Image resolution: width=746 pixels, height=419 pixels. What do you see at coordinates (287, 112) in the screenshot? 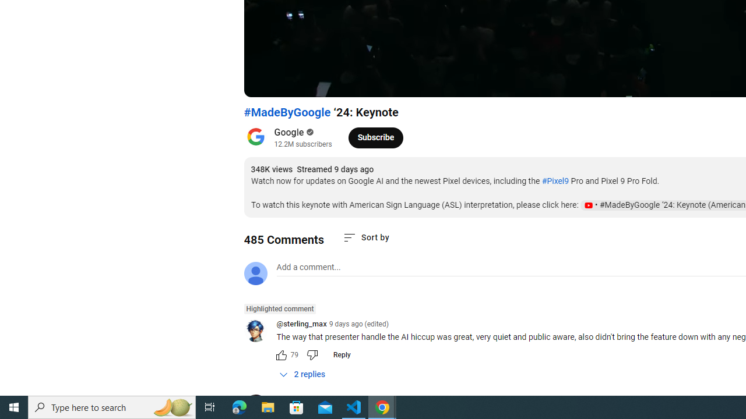
I see `#MadeByGoogle` at bounding box center [287, 112].